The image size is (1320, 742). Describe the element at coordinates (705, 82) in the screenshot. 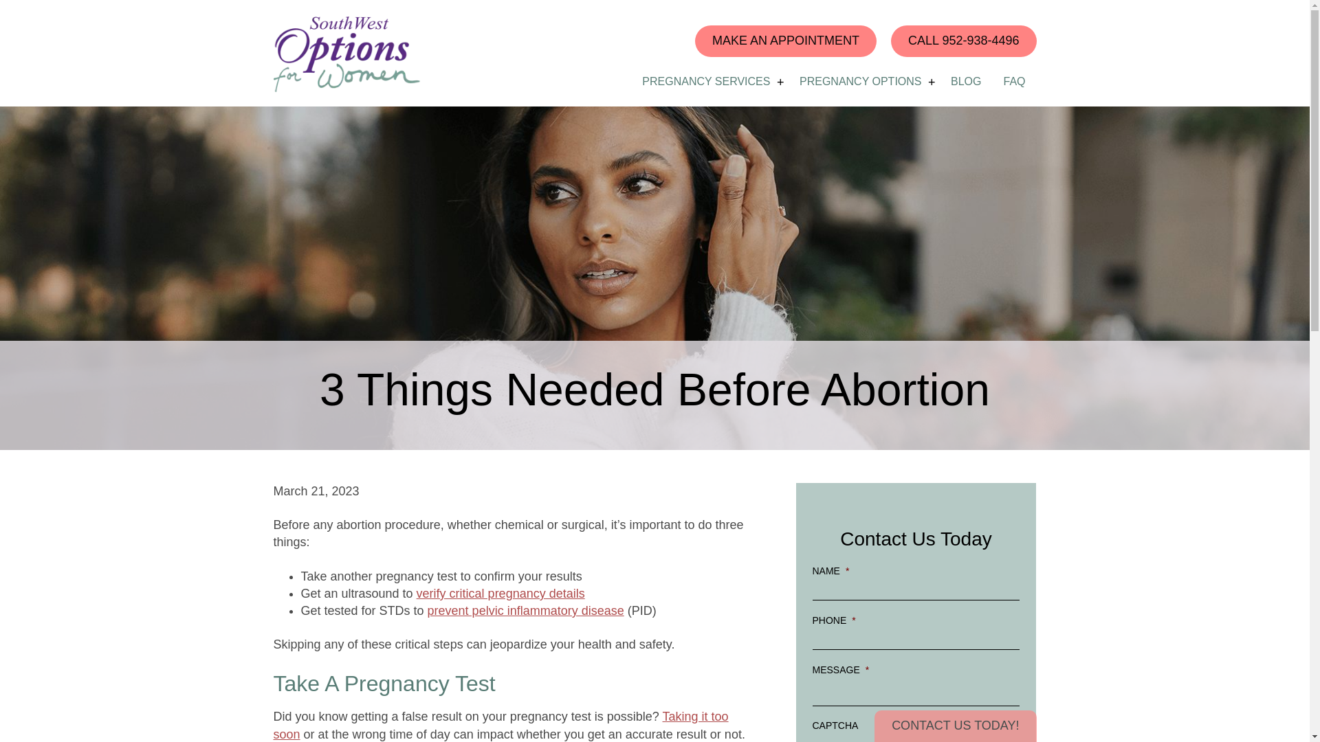

I see `Pregnancy Services` at that location.